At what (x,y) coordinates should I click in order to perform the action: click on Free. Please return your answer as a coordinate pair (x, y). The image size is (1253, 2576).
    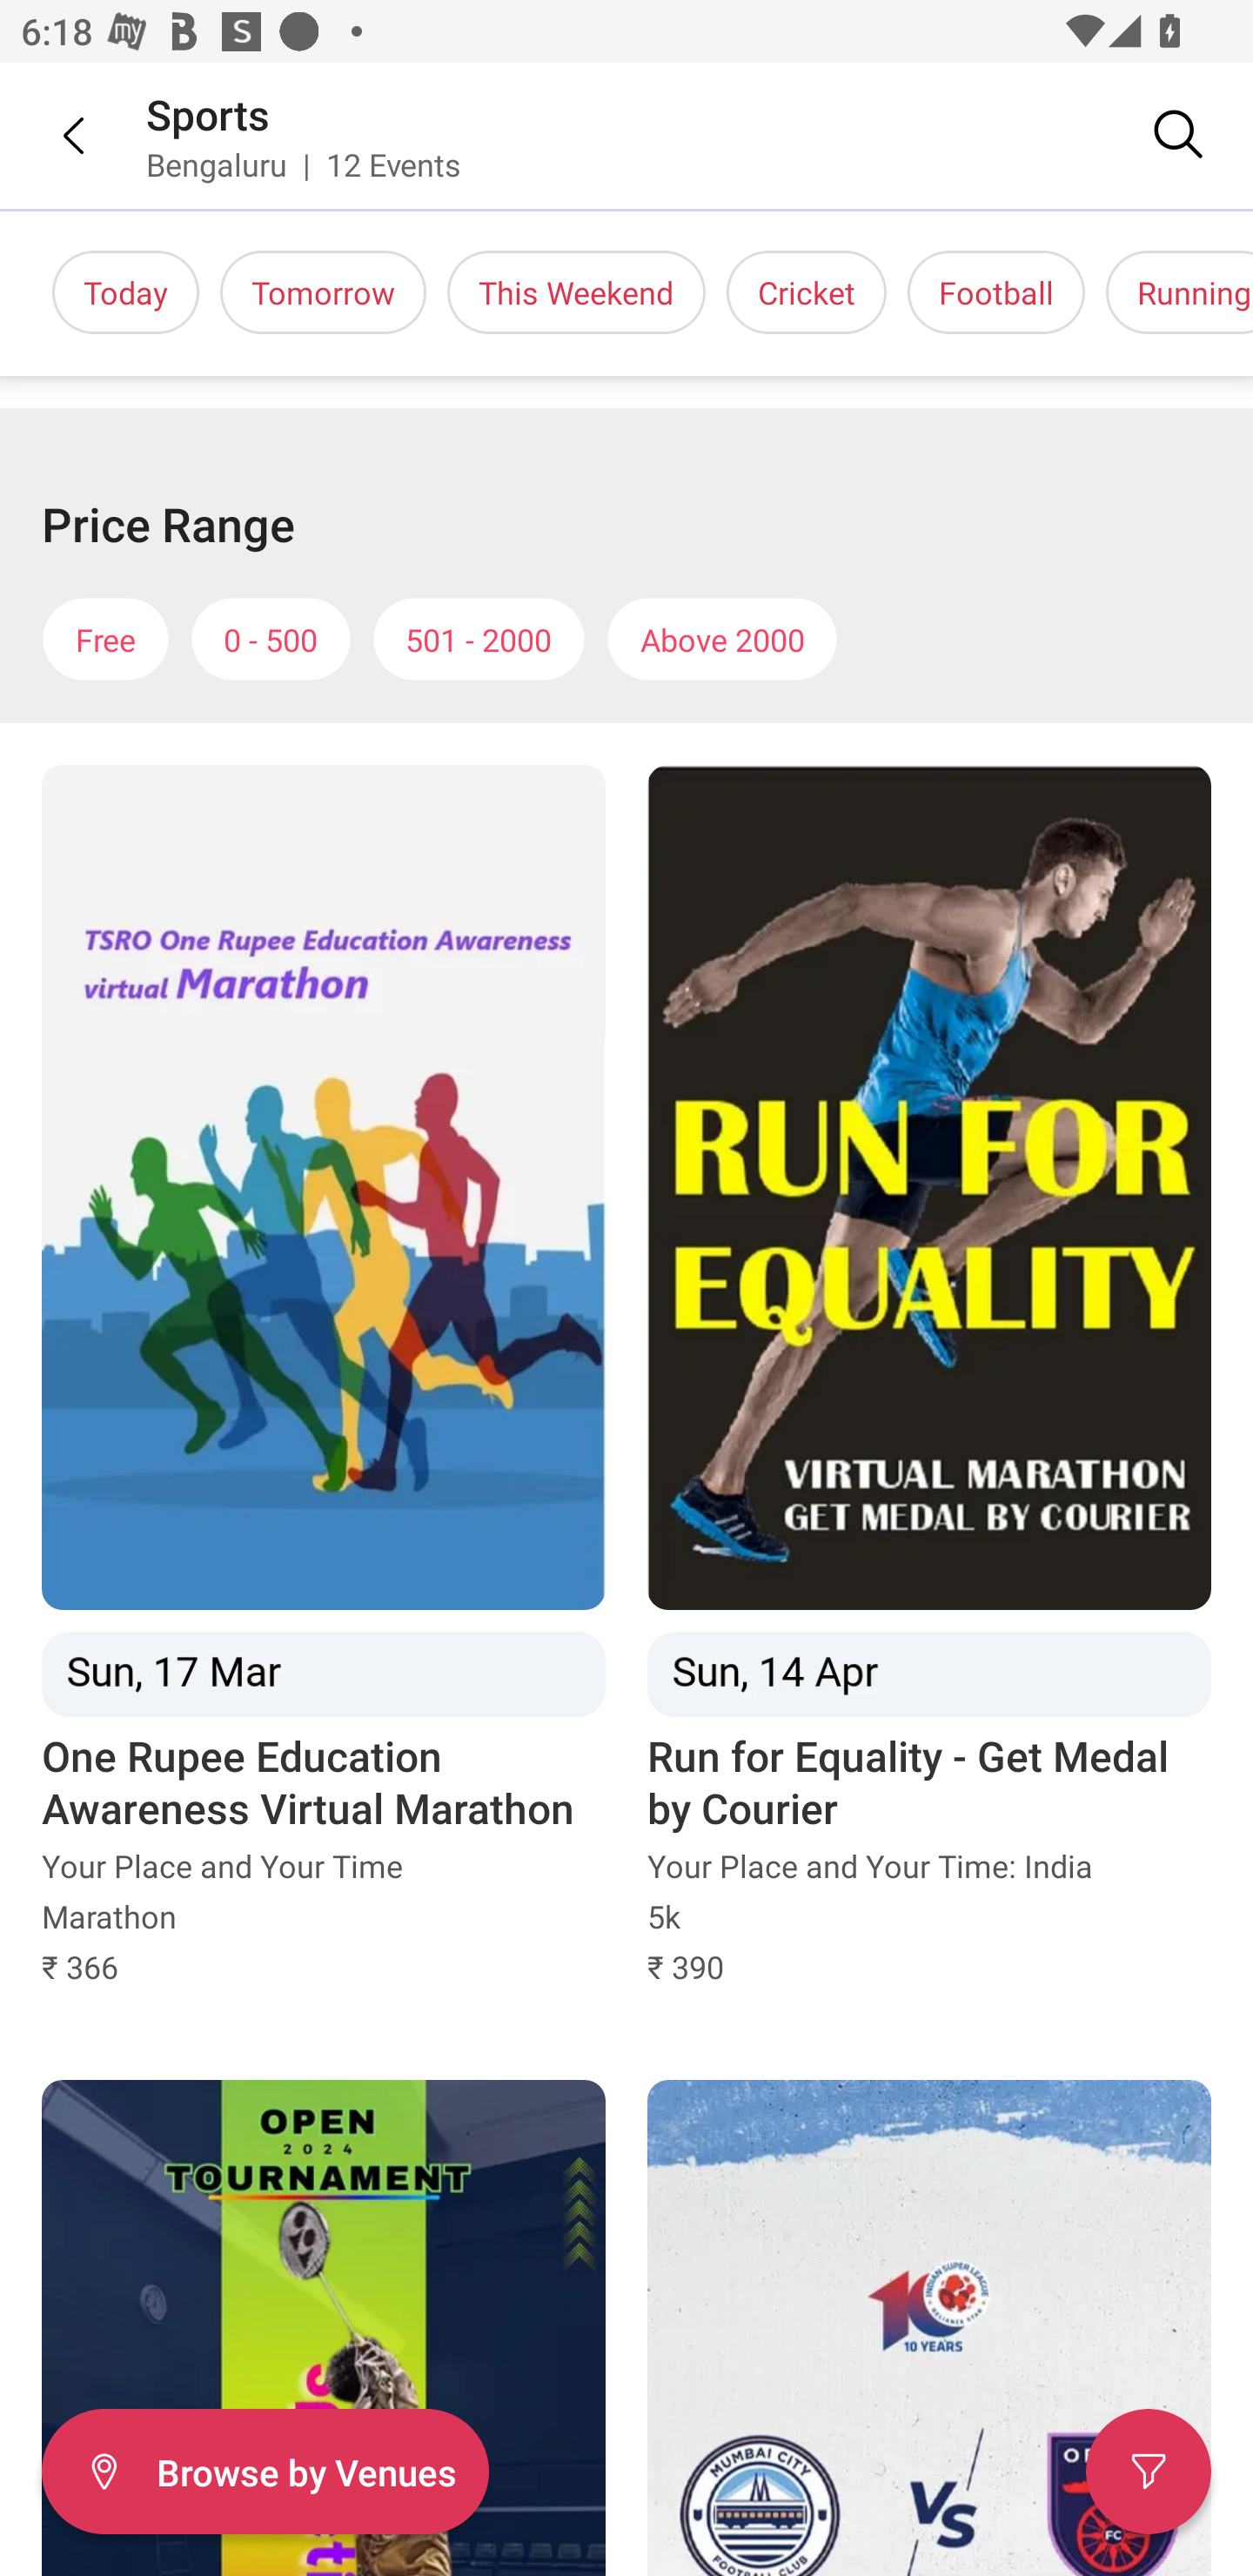
    Looking at the image, I should click on (104, 640).